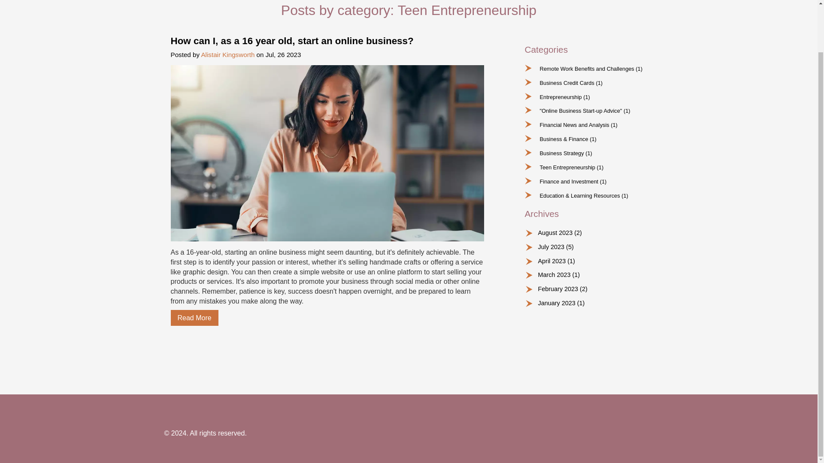 The image size is (824, 463). I want to click on Read More, so click(194, 318).